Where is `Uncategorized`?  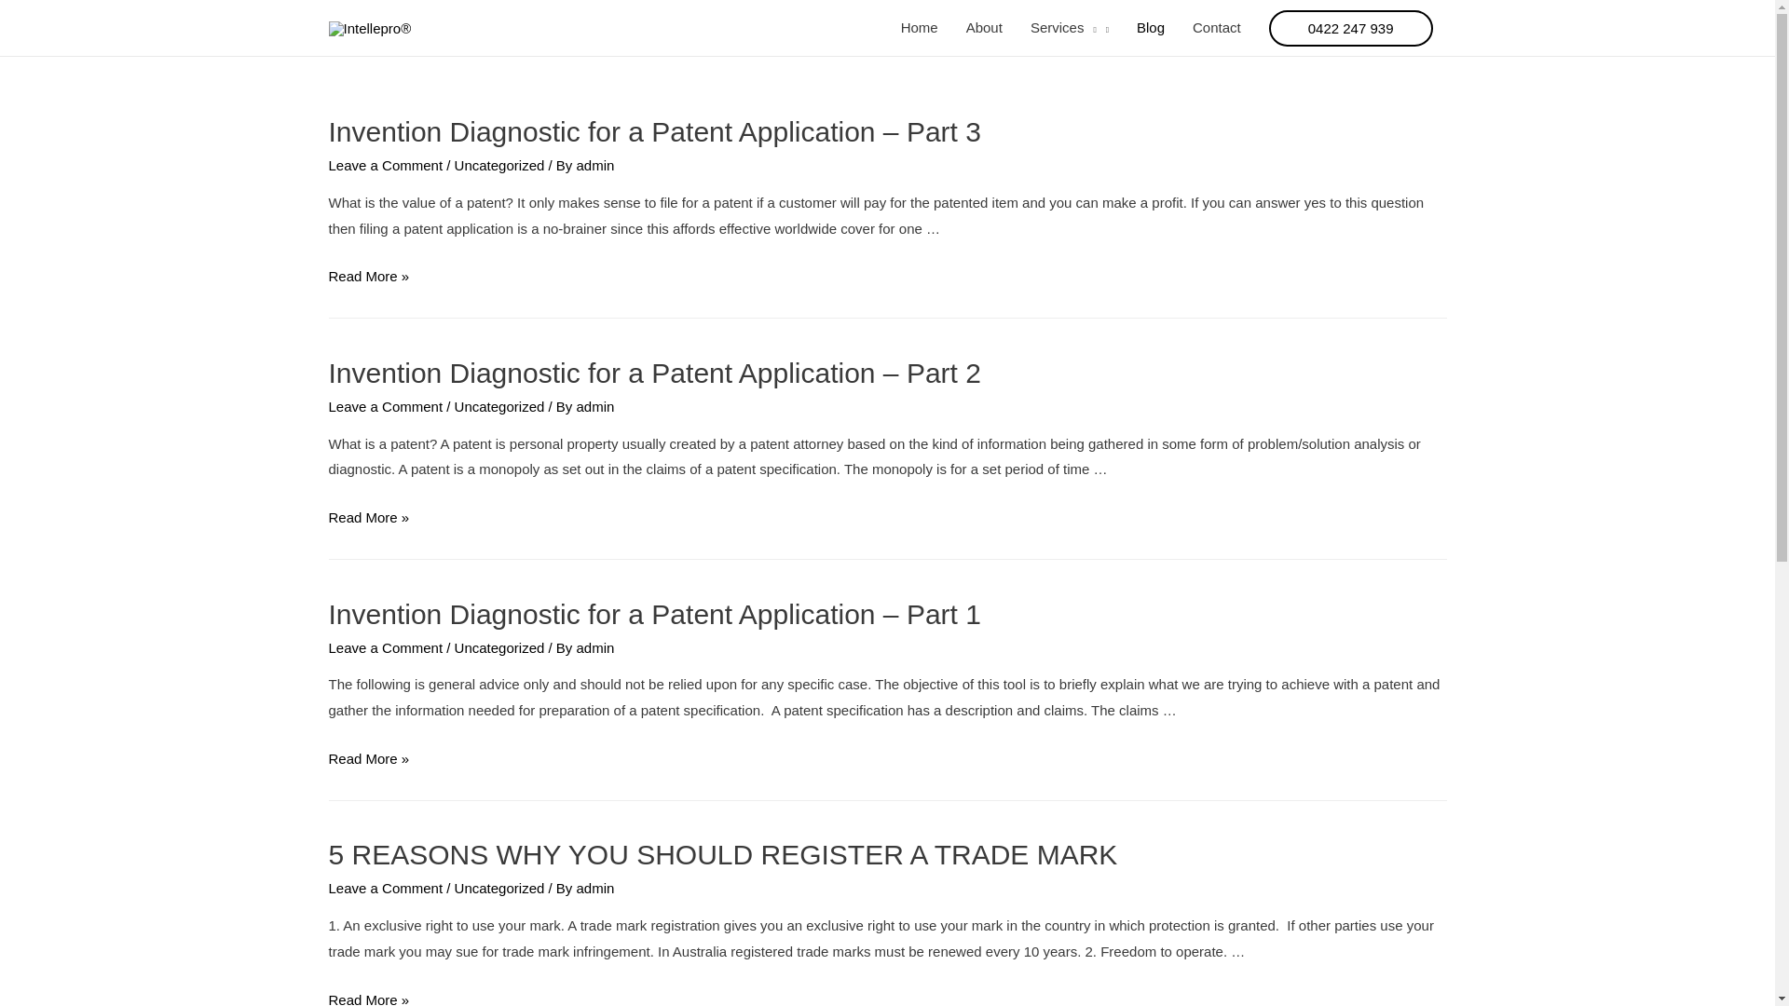 Uncategorized is located at coordinates (499, 406).